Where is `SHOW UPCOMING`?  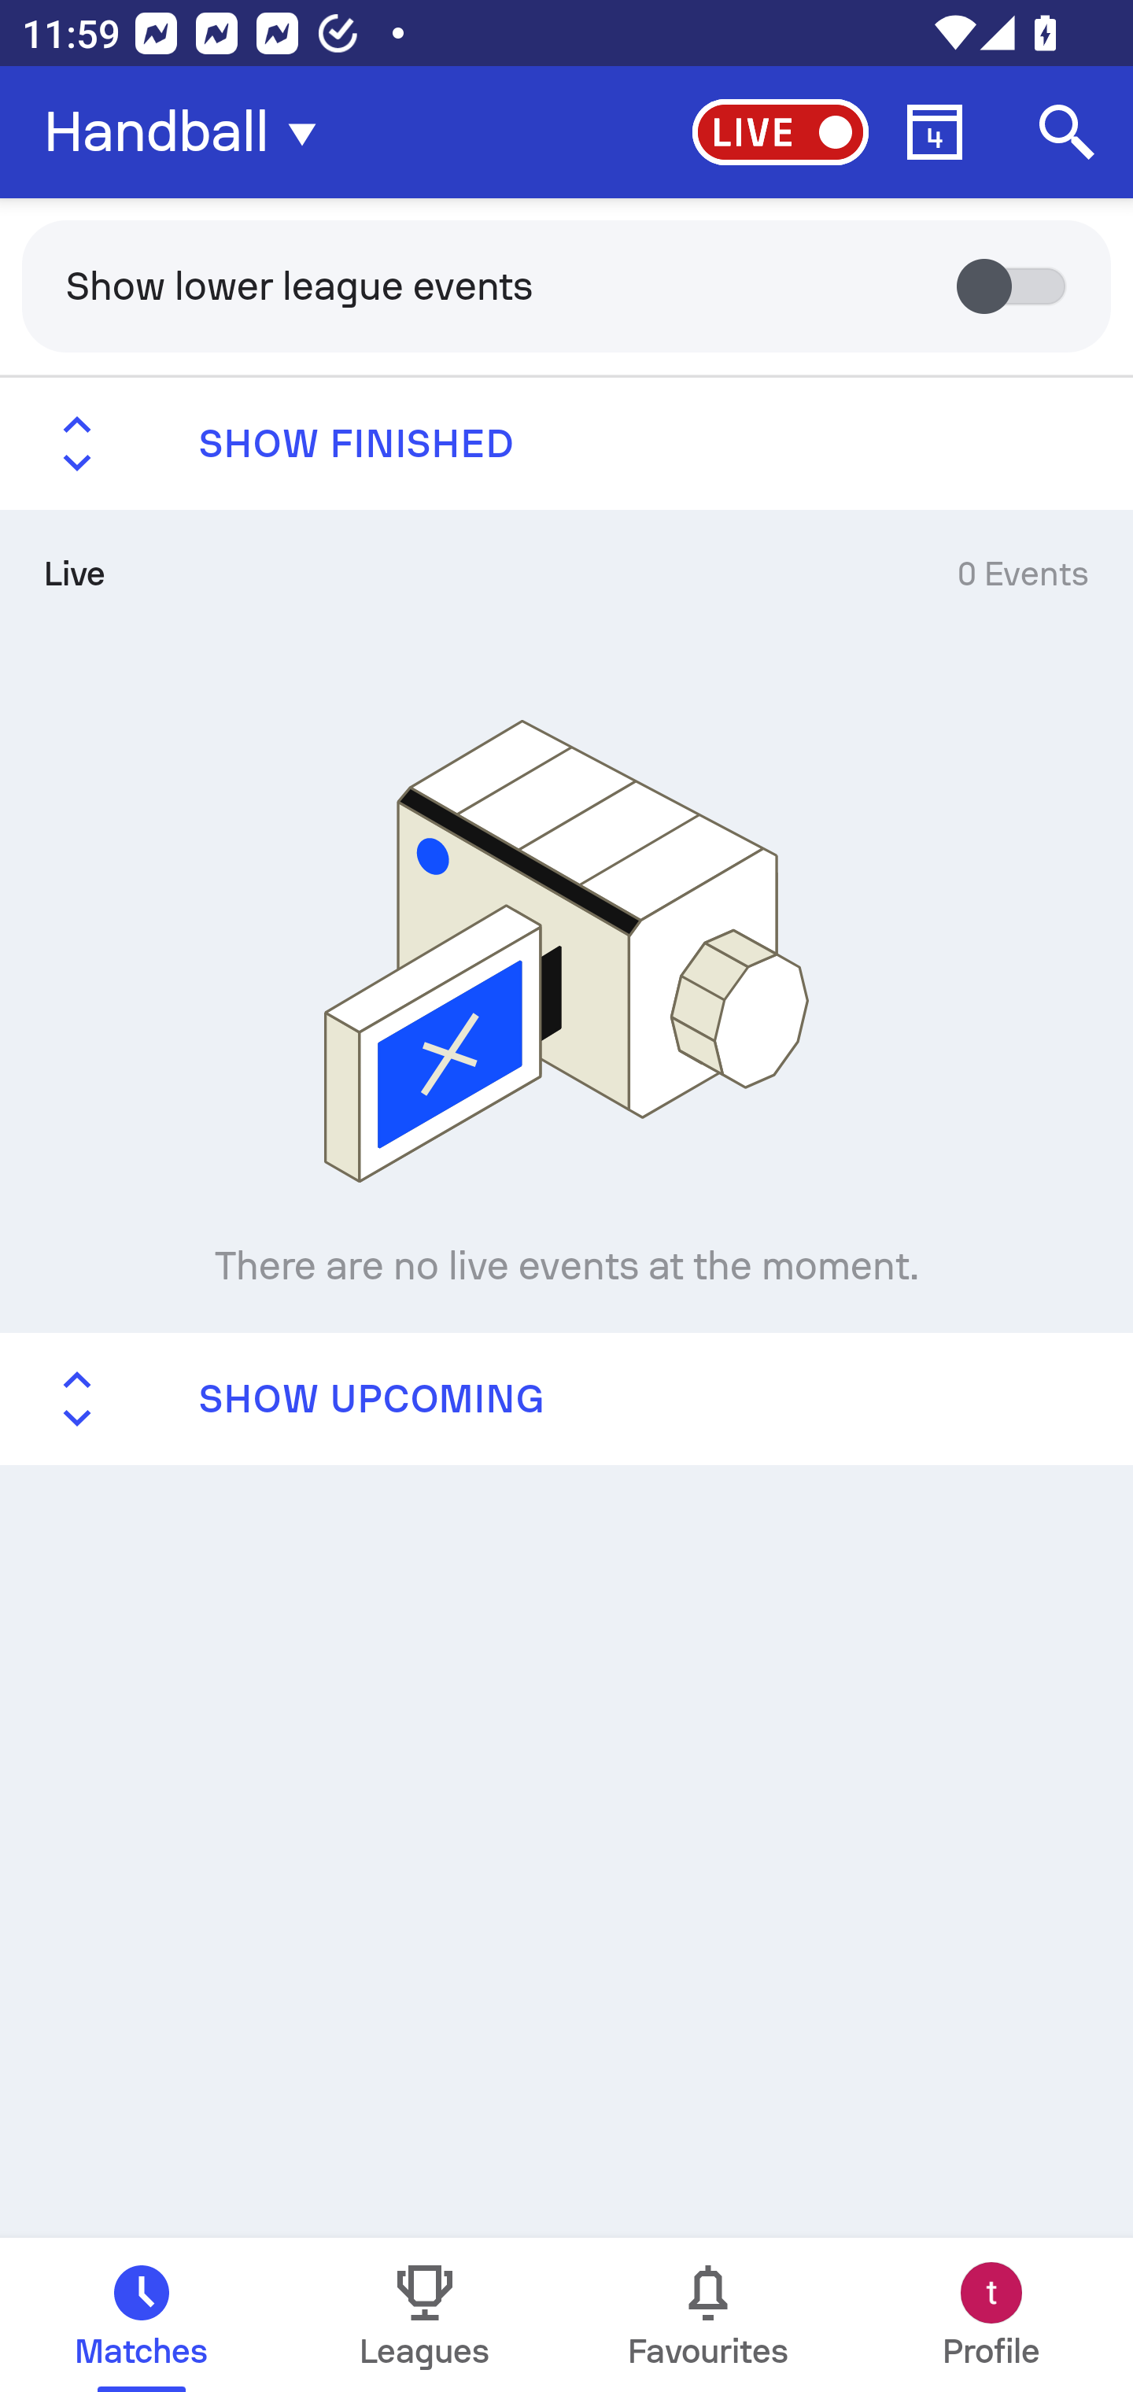
SHOW UPCOMING is located at coordinates (566, 1397).